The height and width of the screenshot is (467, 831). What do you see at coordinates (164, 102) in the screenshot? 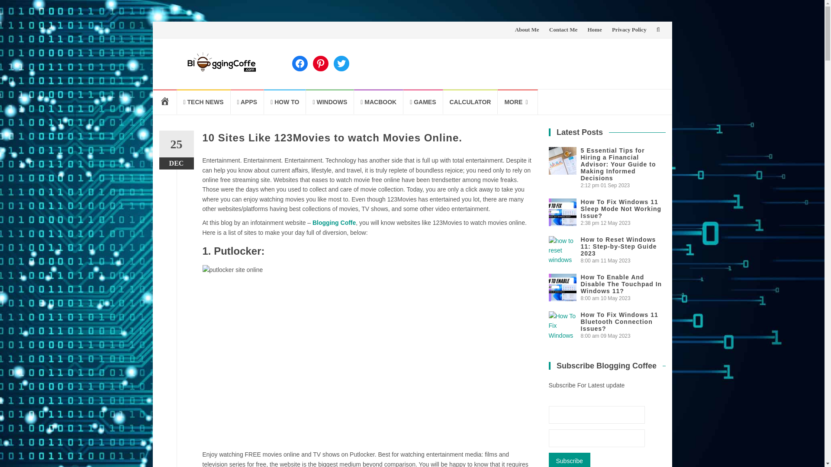
I see `HOME` at bounding box center [164, 102].